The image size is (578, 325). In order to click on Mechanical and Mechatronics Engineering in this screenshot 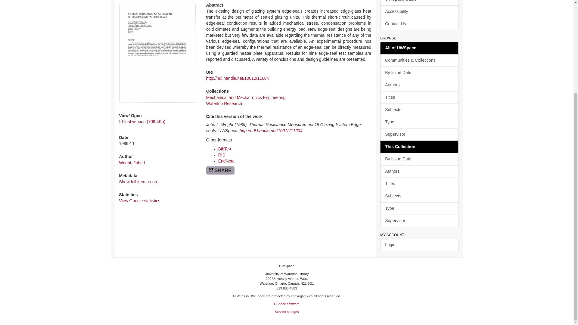, I will do `click(246, 97)`.